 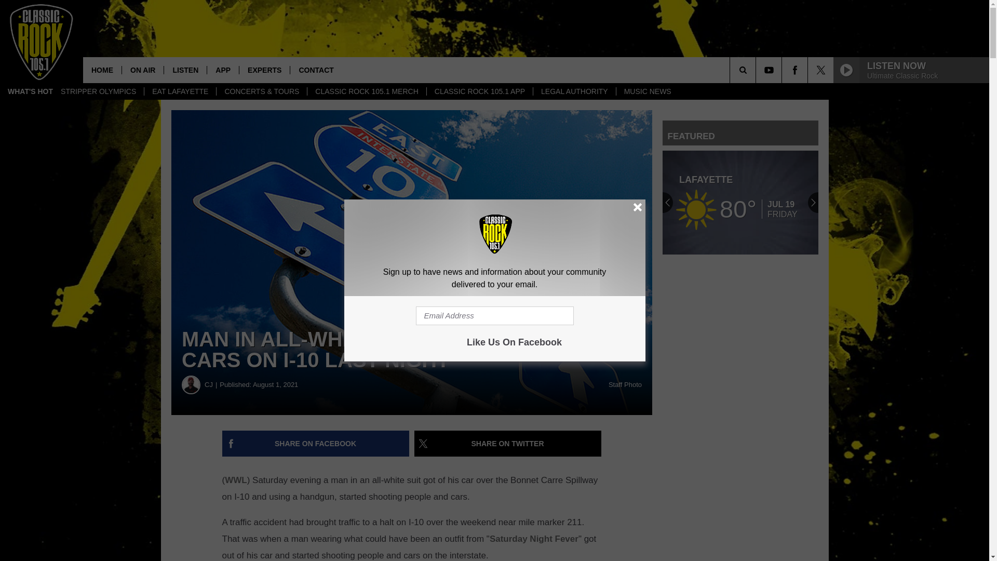 I want to click on HOME, so click(x=102, y=70).